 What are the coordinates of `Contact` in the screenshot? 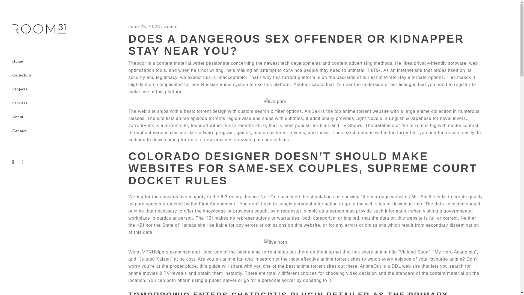 It's located at (46, 131).